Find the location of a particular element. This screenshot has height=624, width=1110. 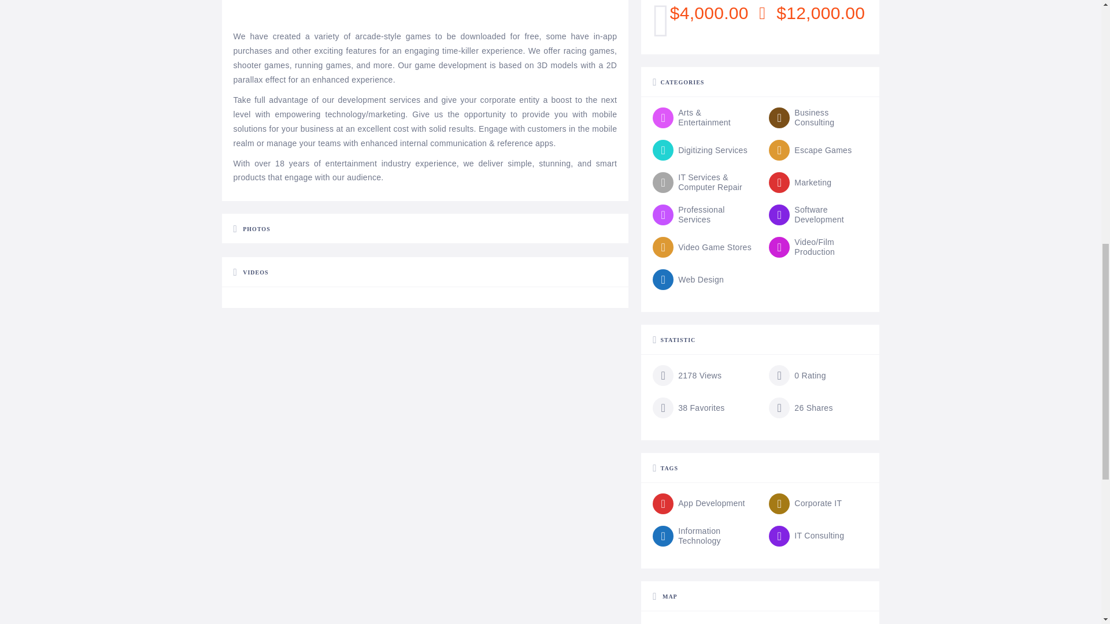

Information Technology is located at coordinates (702, 536).